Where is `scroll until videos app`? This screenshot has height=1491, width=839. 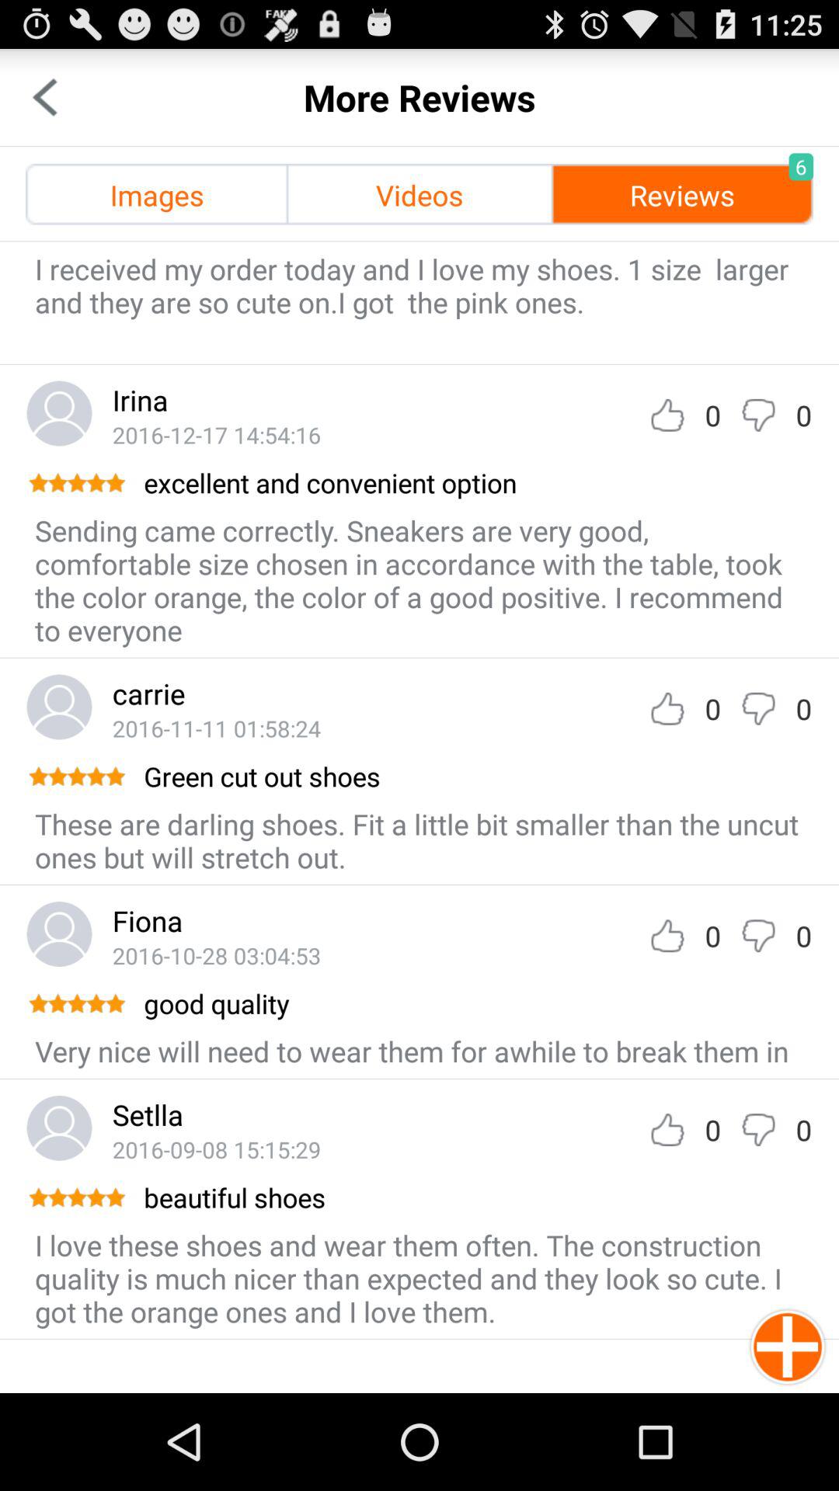
scroll until videos app is located at coordinates (419, 194).